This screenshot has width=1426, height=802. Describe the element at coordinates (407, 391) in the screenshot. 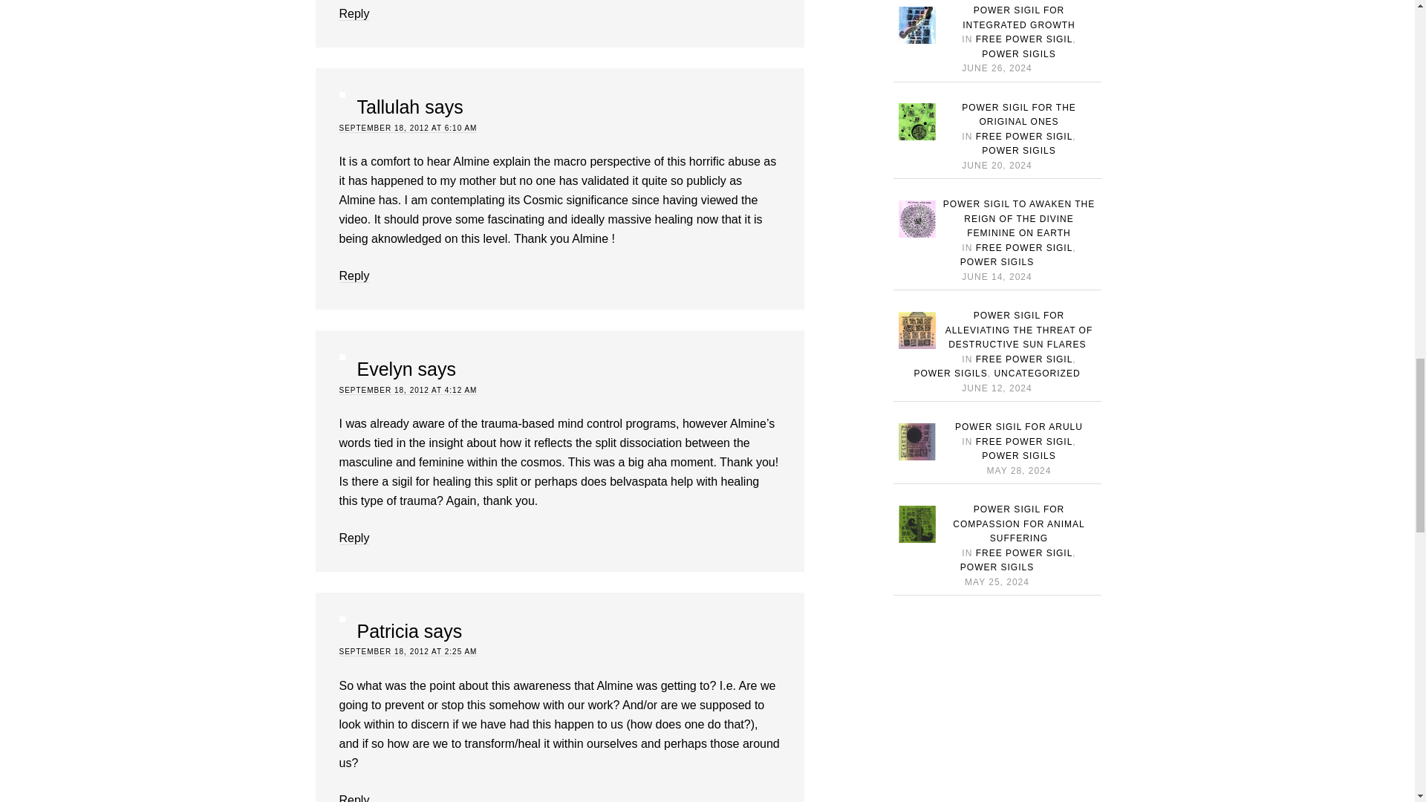

I see `SEPTEMBER 18, 2012 AT 4:12 AM` at that location.